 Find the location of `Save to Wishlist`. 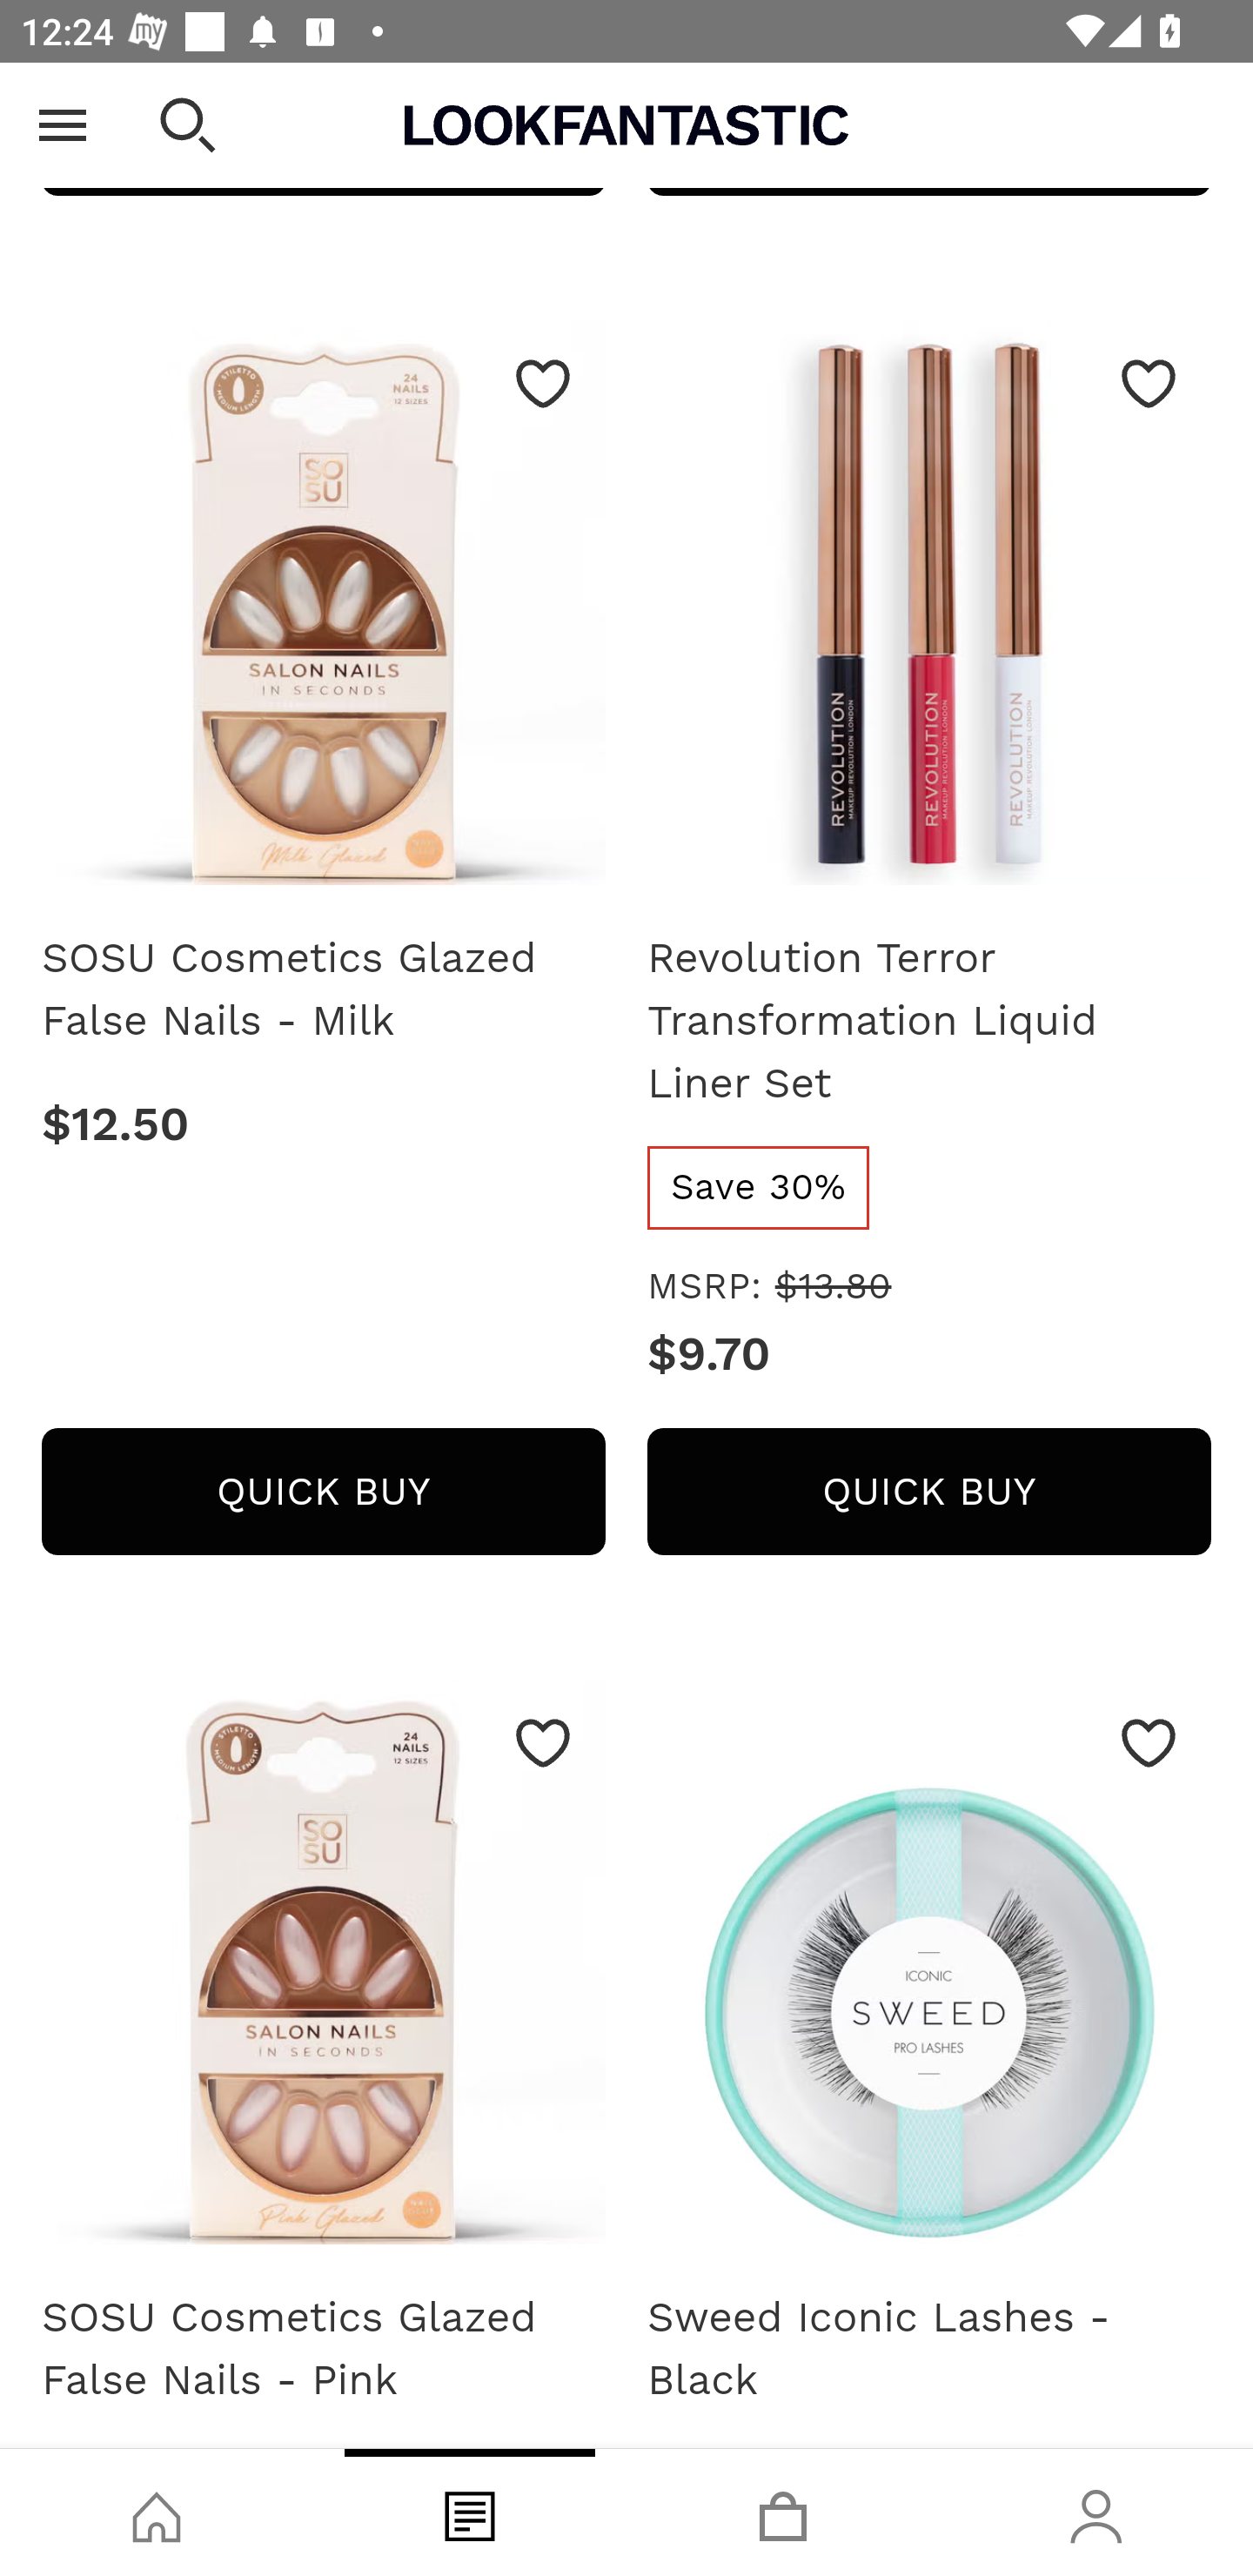

Save to Wishlist is located at coordinates (1149, 1742).